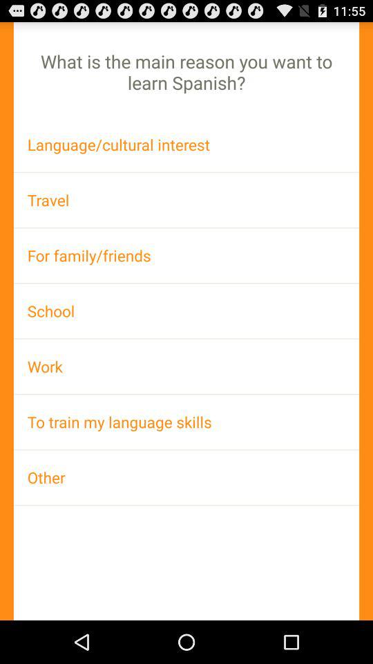 This screenshot has width=373, height=664. Describe the element at coordinates (186, 367) in the screenshot. I see `click item below school app` at that location.